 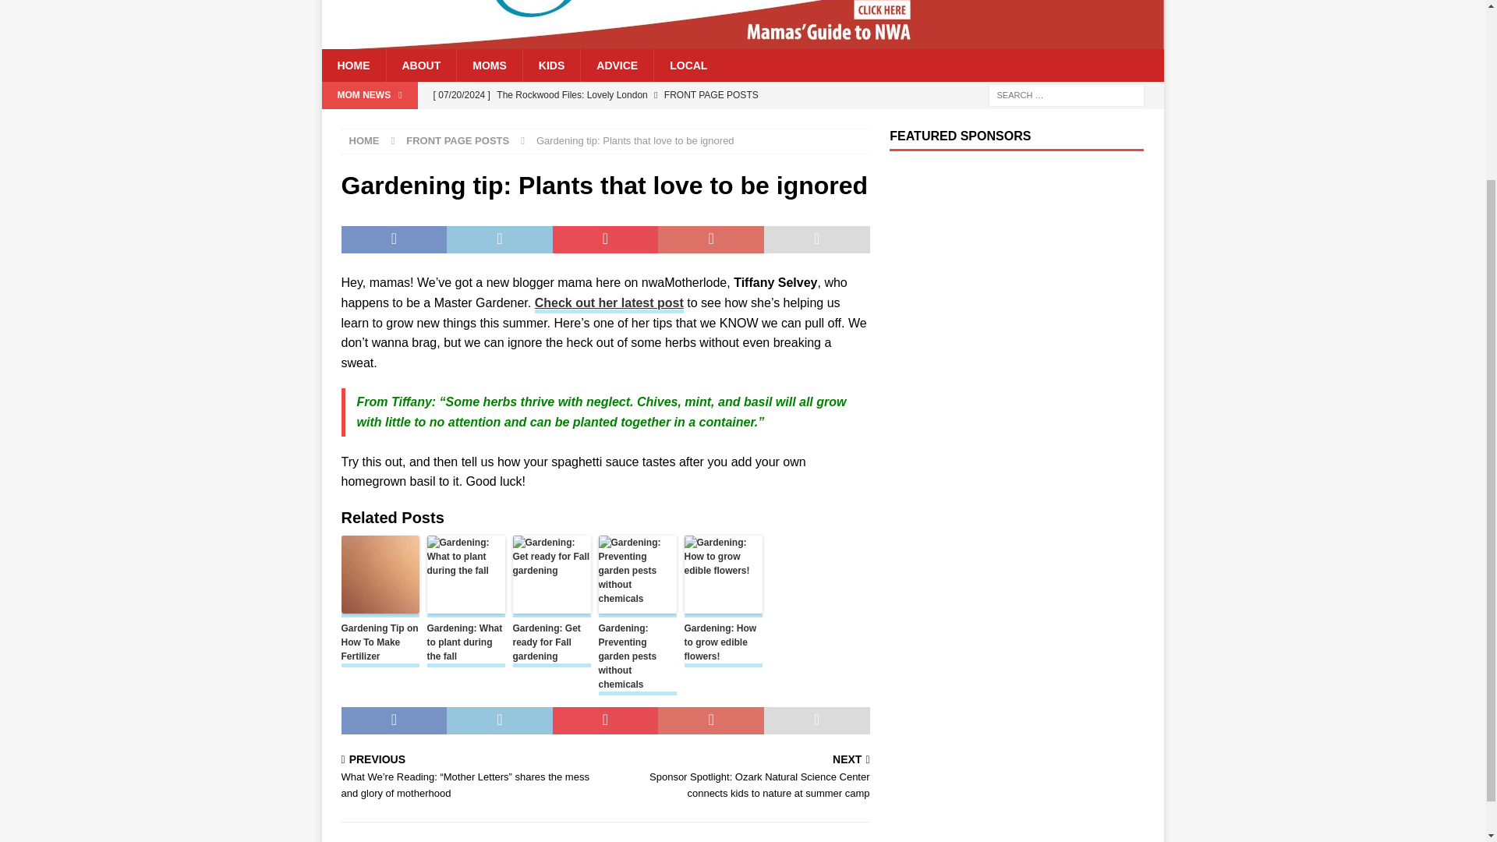 What do you see at coordinates (647, 95) in the screenshot?
I see `The Rockwood Files: Lovely London` at bounding box center [647, 95].